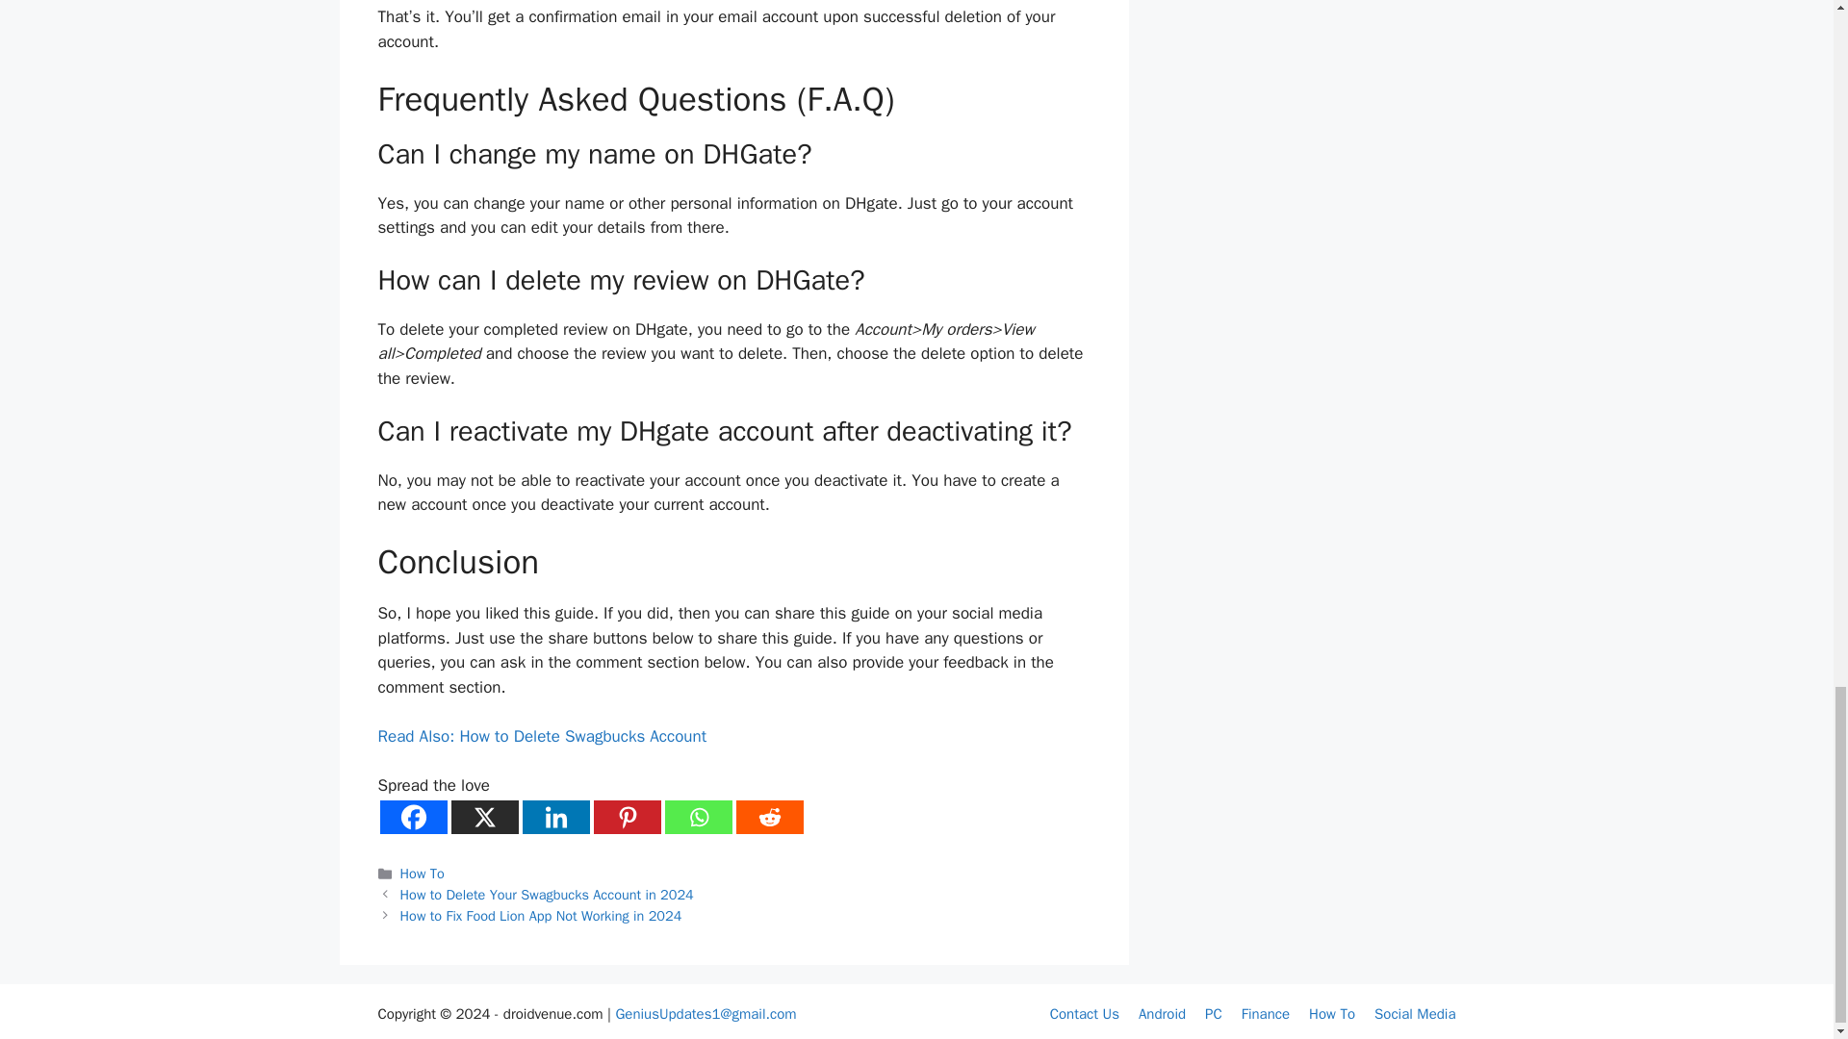  I want to click on Android, so click(1162, 1014).